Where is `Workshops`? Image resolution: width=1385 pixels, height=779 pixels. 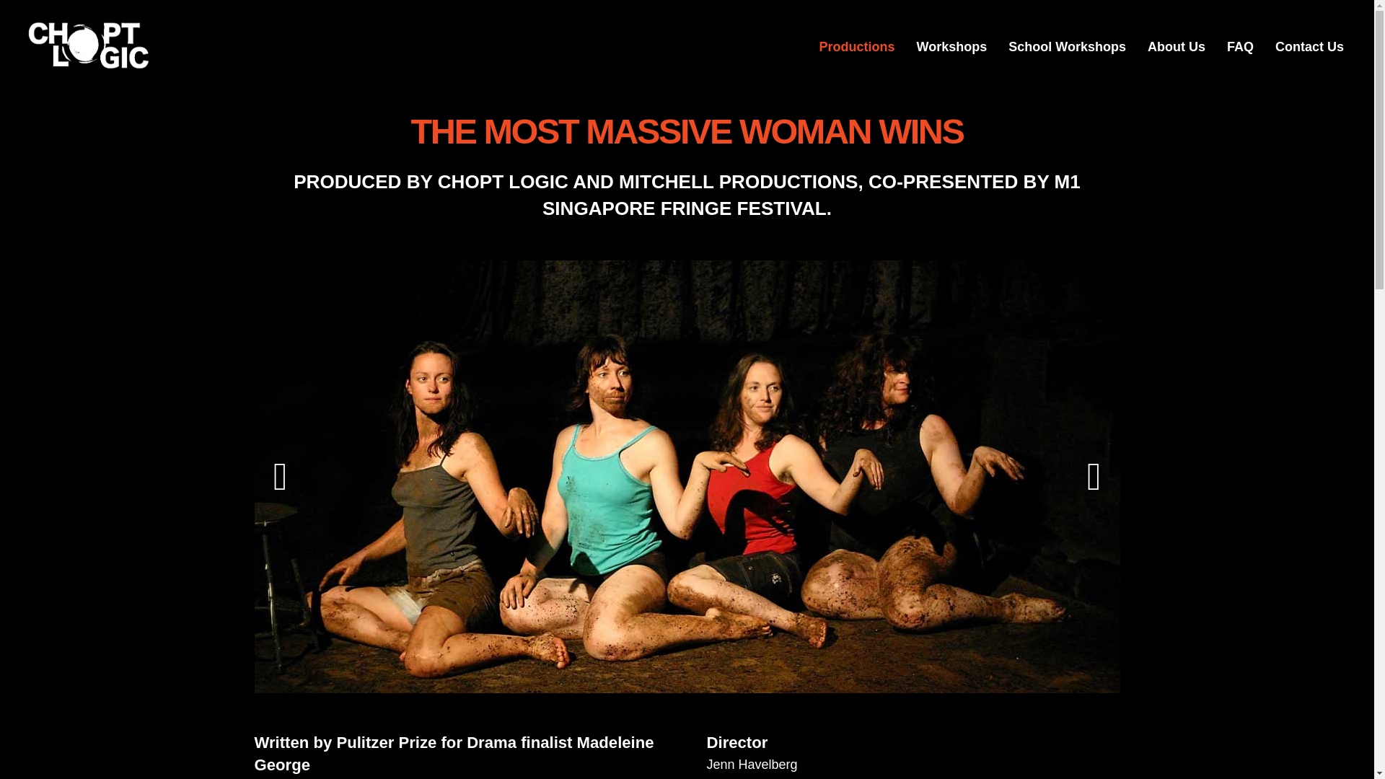 Workshops is located at coordinates (952, 48).